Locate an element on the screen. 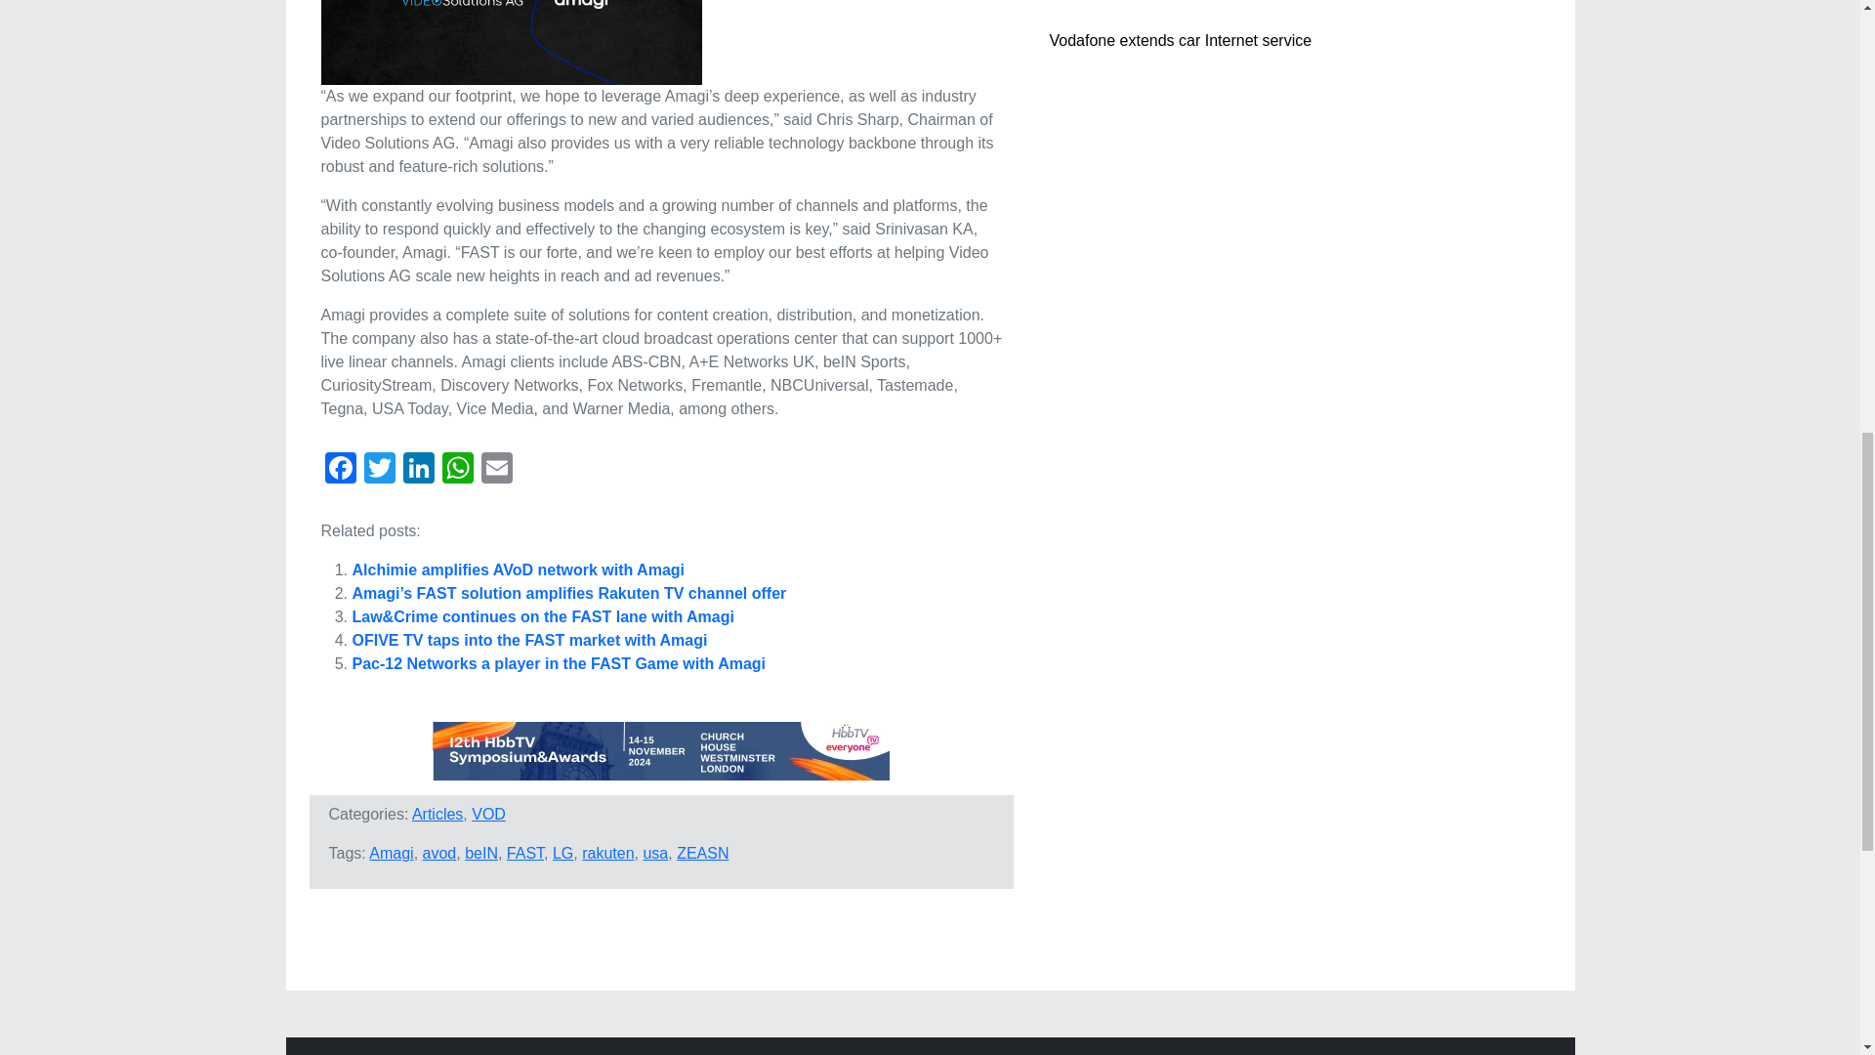  Twitter is located at coordinates (379, 471).